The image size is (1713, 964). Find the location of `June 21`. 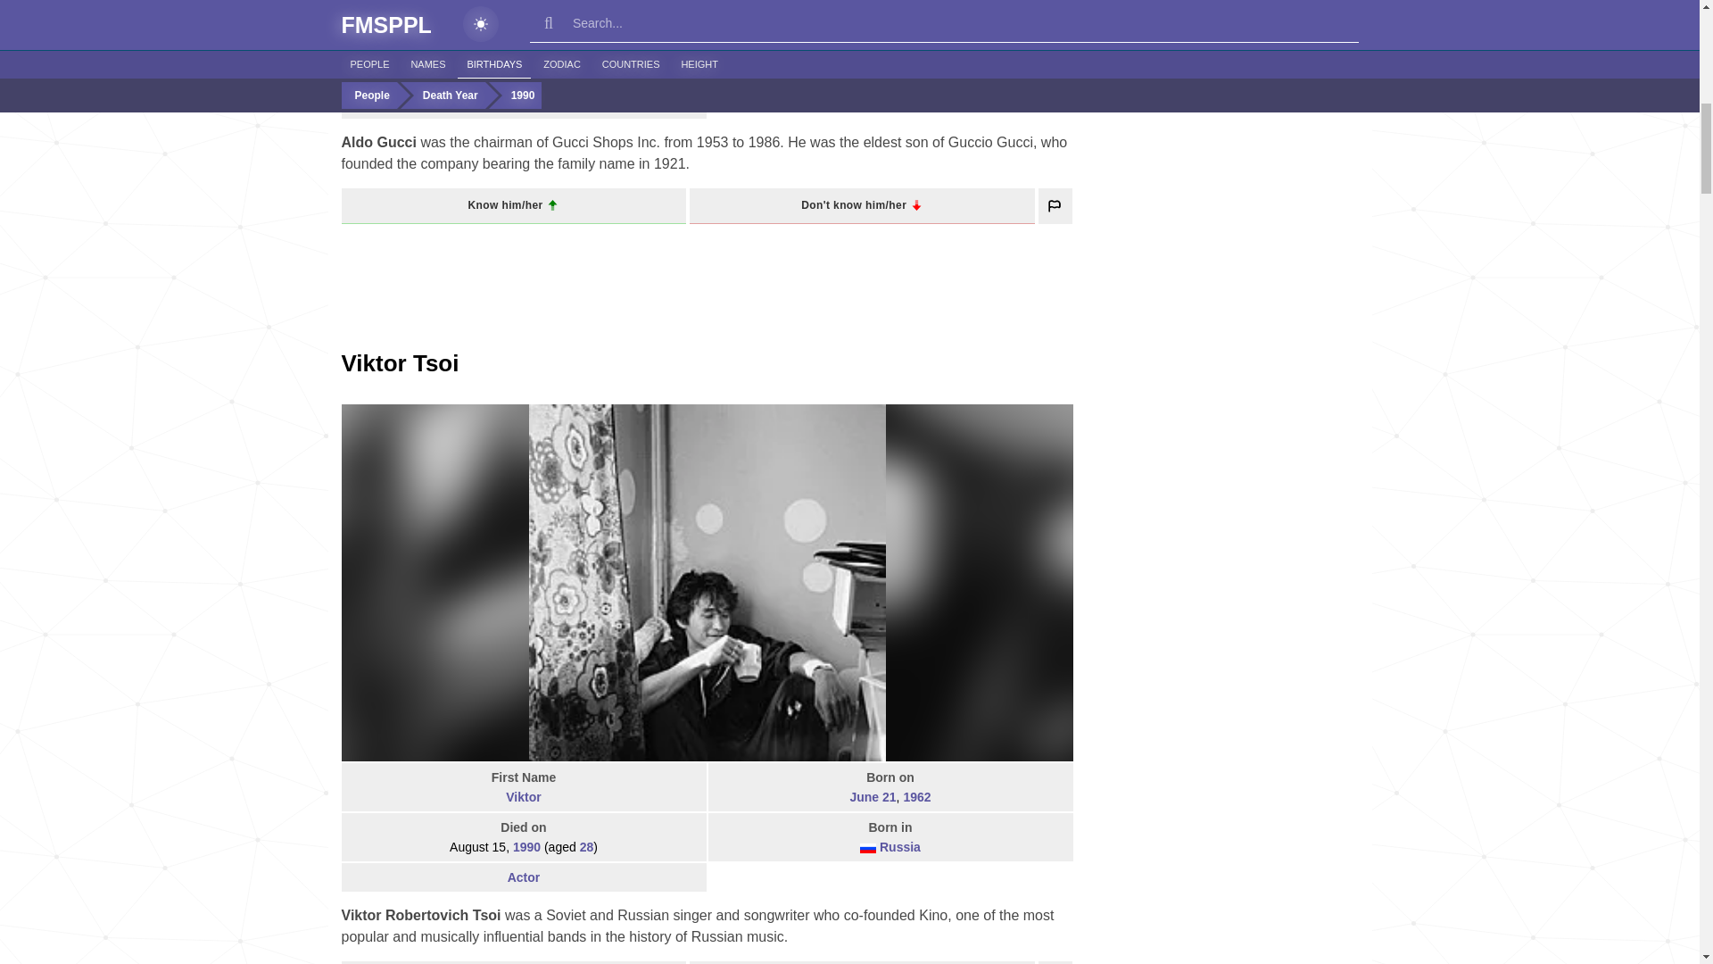

June 21 is located at coordinates (873, 796).